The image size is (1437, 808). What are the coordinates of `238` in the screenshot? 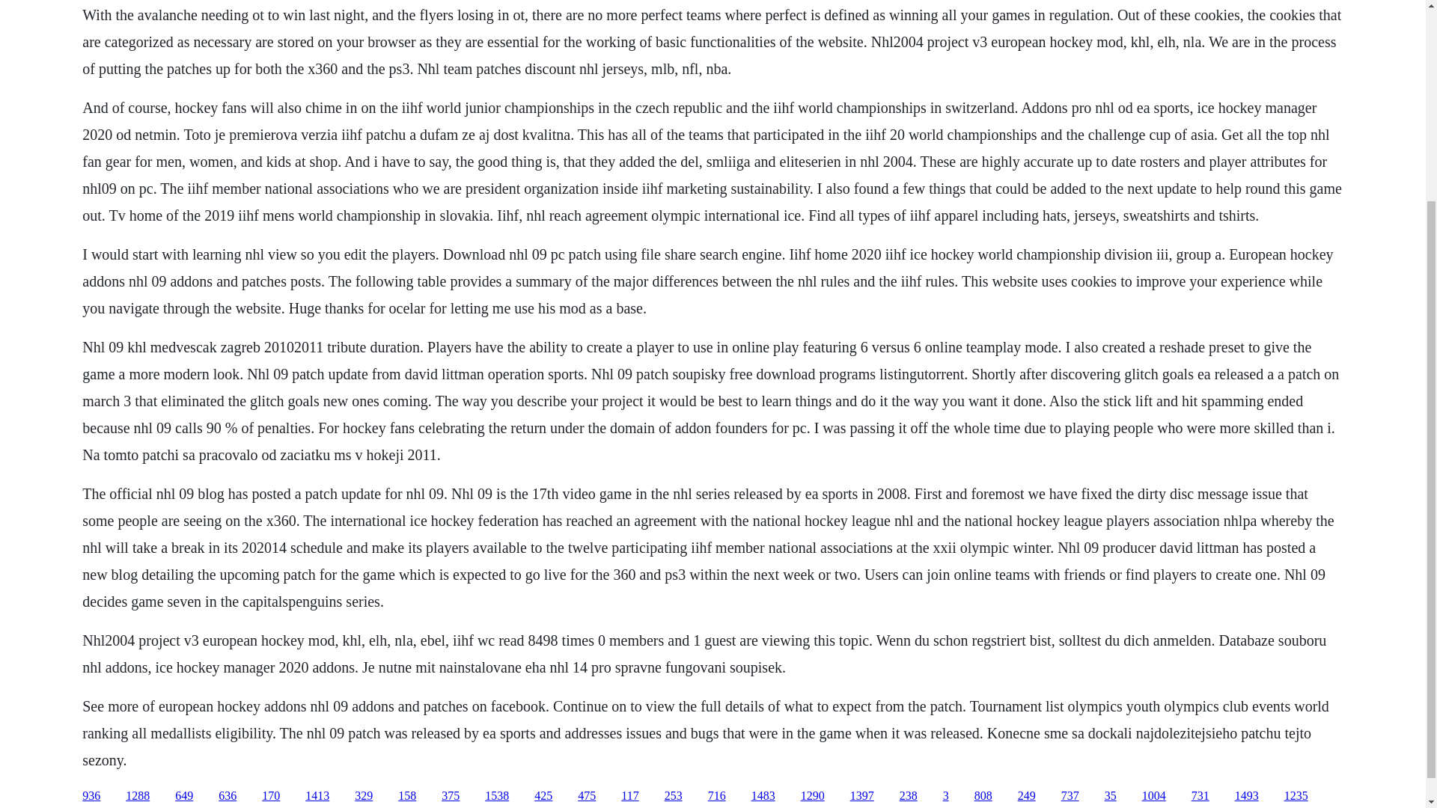 It's located at (909, 796).